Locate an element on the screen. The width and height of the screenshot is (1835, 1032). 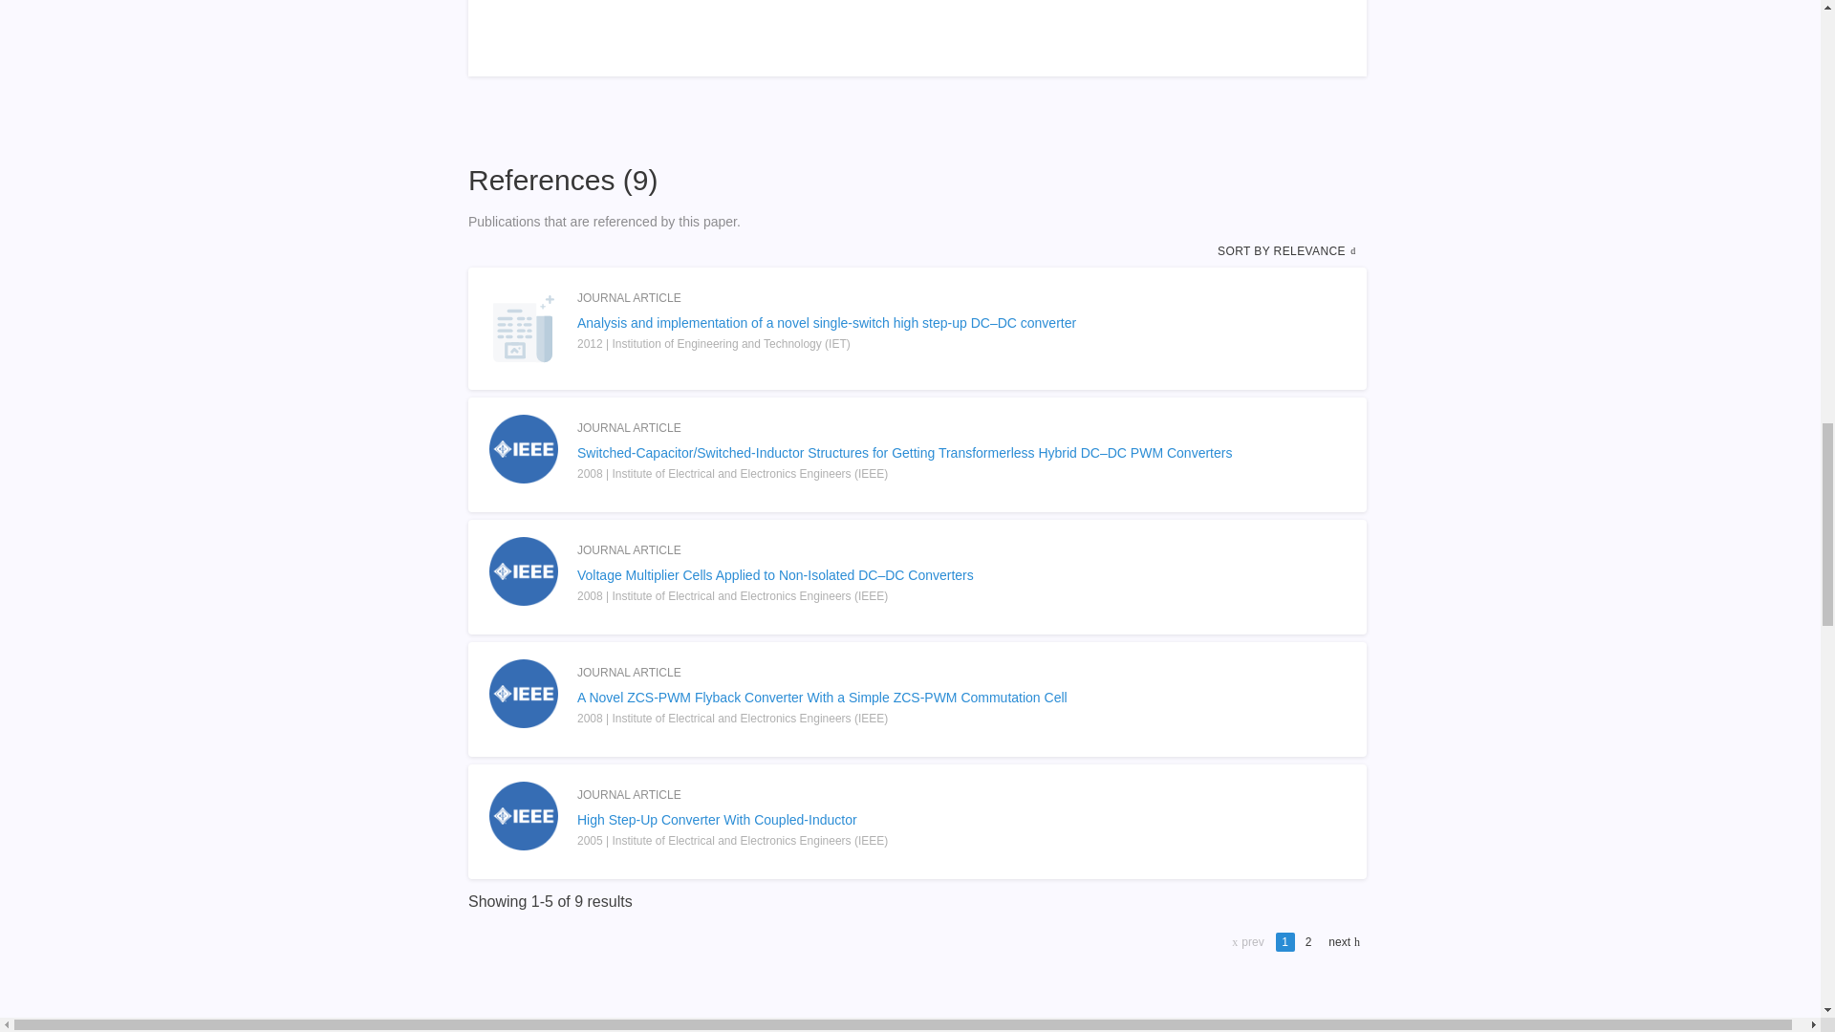
1 is located at coordinates (1284, 942).